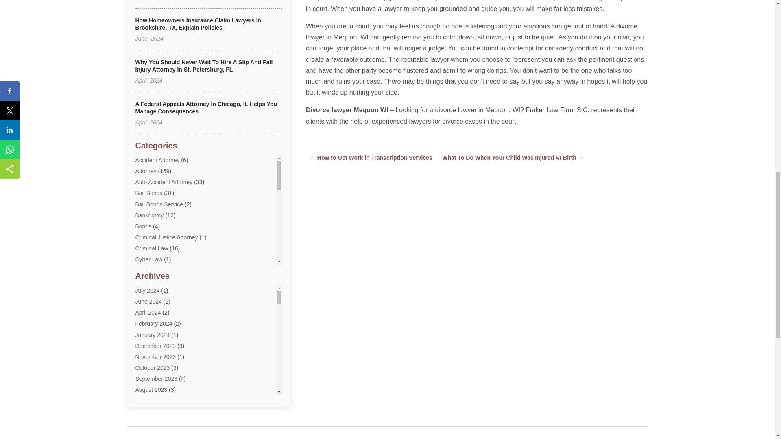  I want to click on Cyber Law, so click(149, 259).